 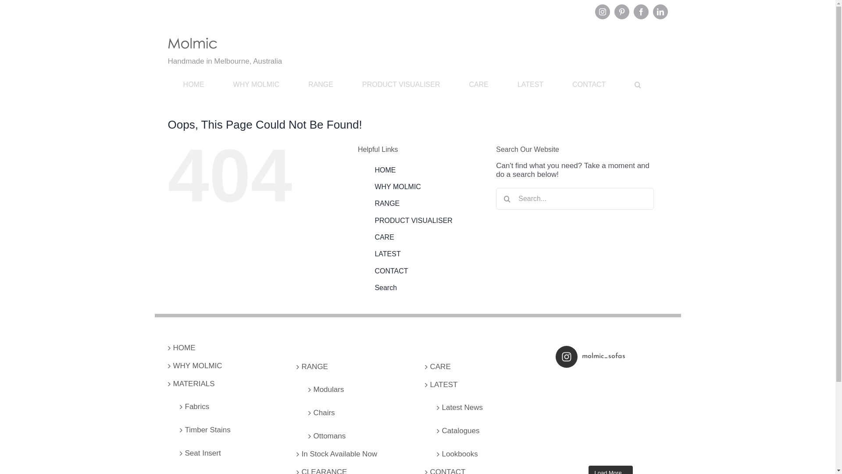 What do you see at coordinates (354, 454) in the screenshot?
I see `In Stock Available Now` at bounding box center [354, 454].